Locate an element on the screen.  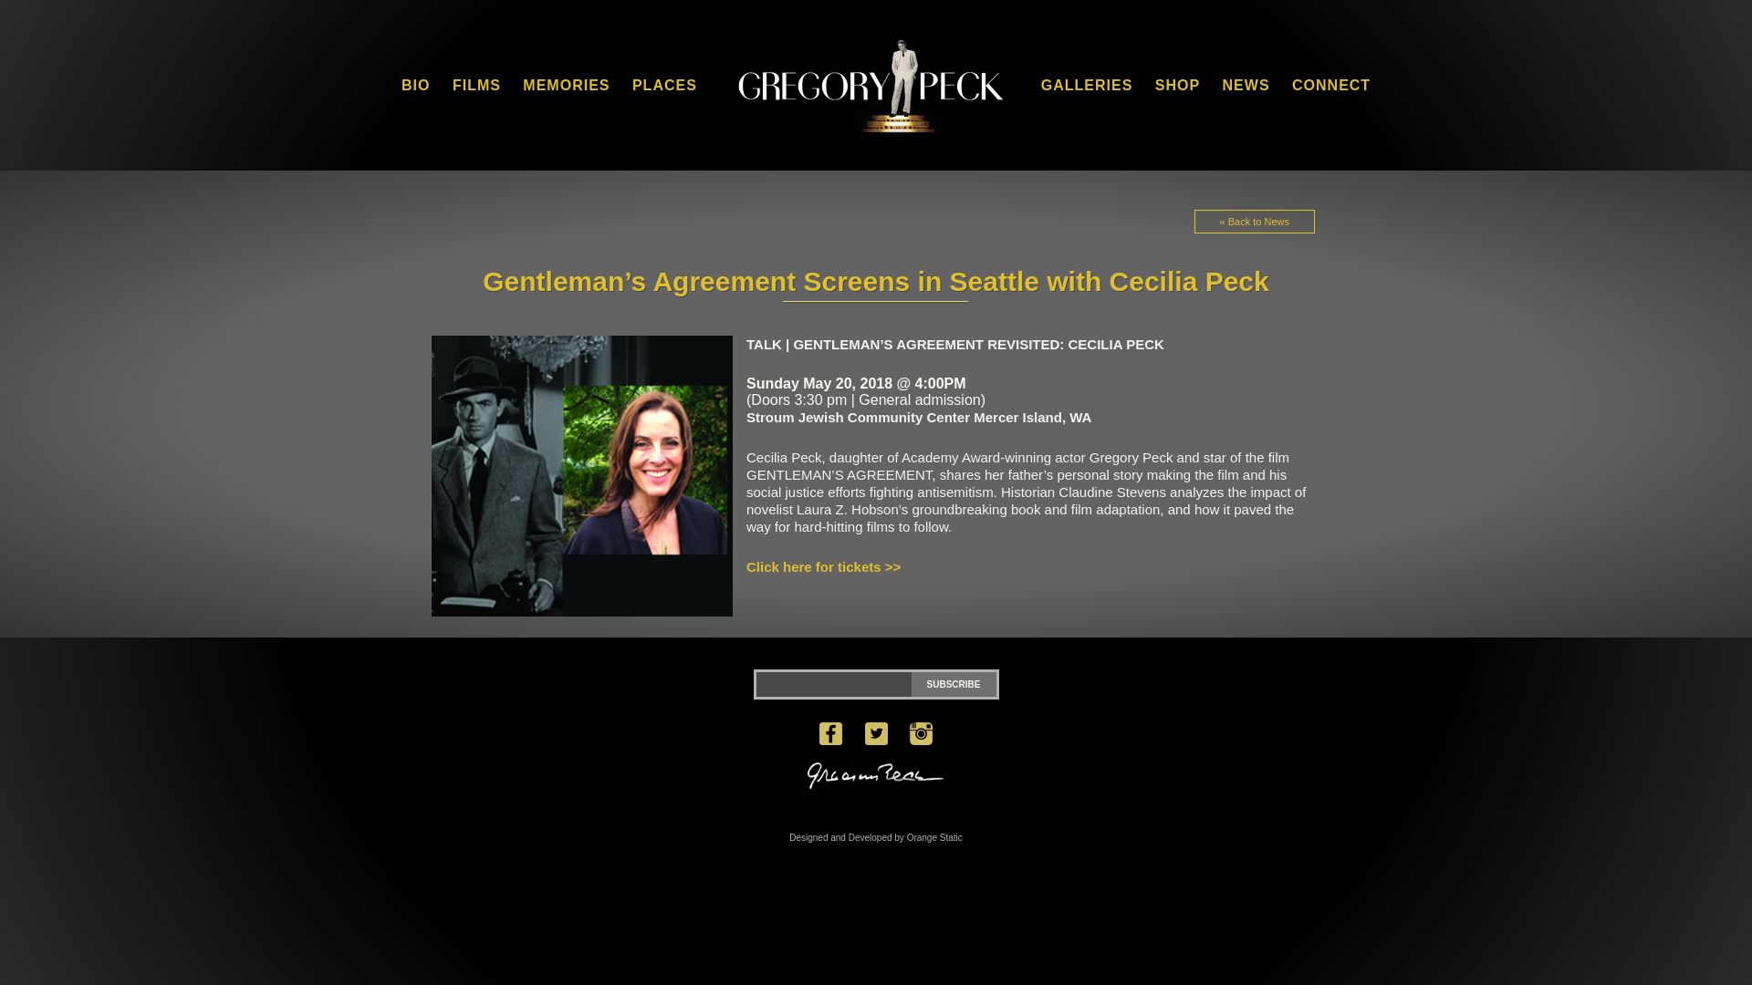
Orange Static Web Agency is located at coordinates (876, 837).